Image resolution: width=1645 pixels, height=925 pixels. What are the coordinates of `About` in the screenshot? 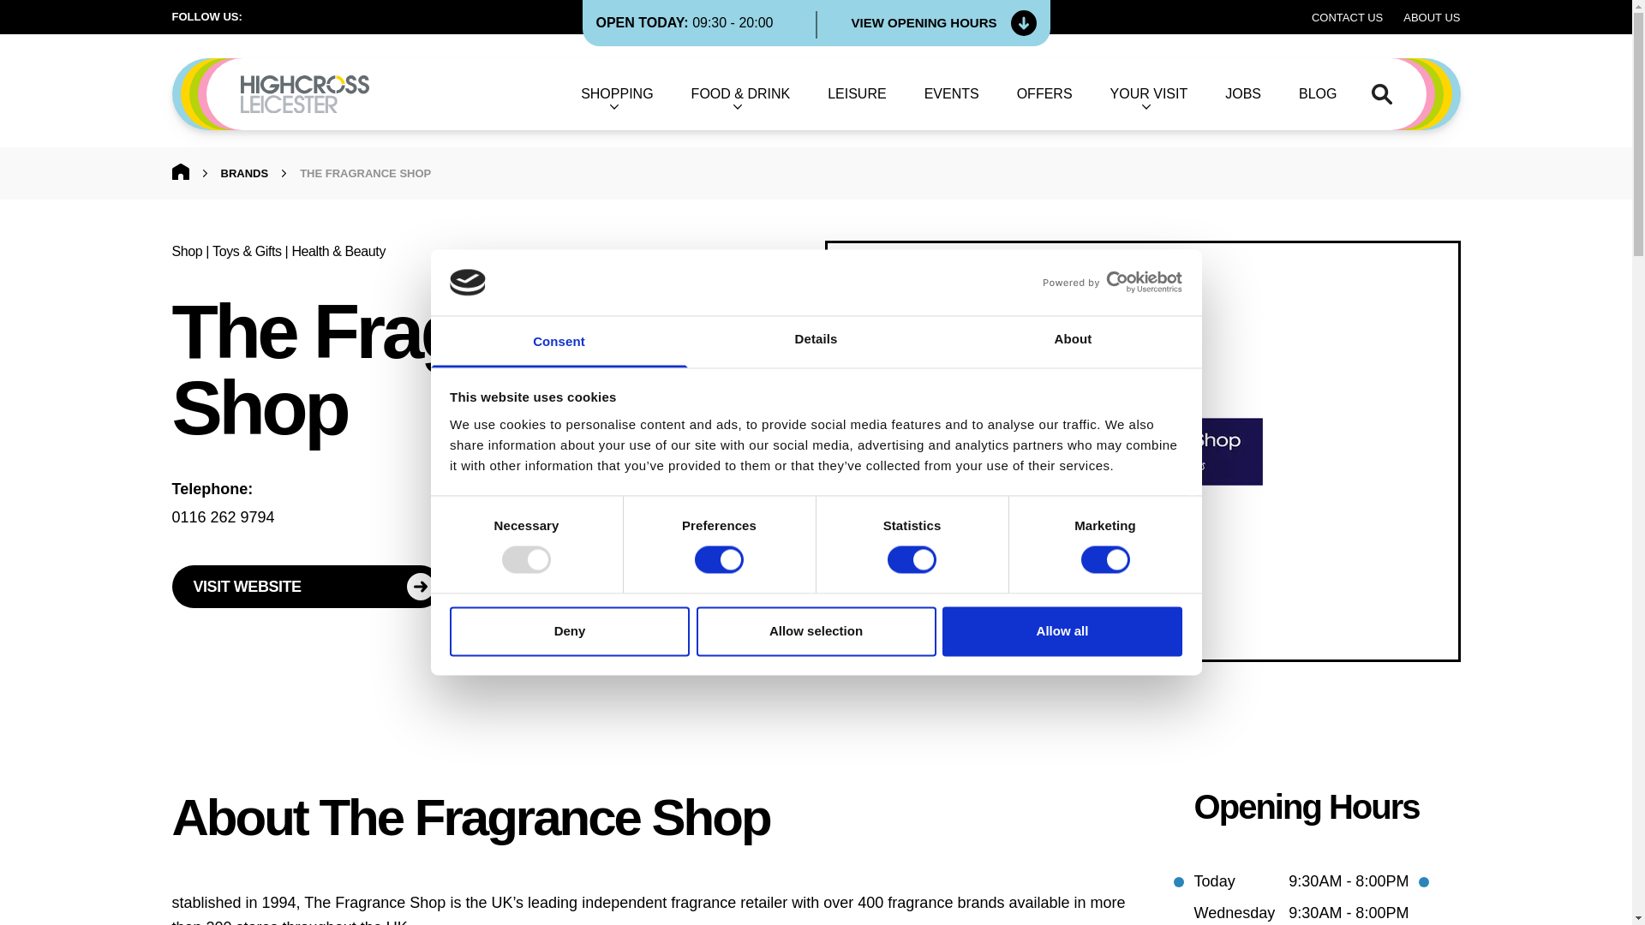 It's located at (1073, 341).